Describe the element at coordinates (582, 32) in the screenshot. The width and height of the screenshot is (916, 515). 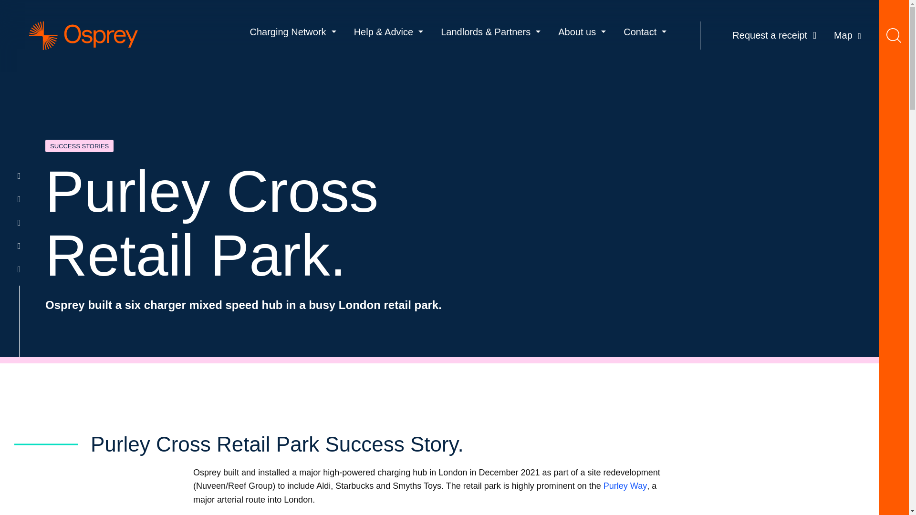
I see `About us` at that location.